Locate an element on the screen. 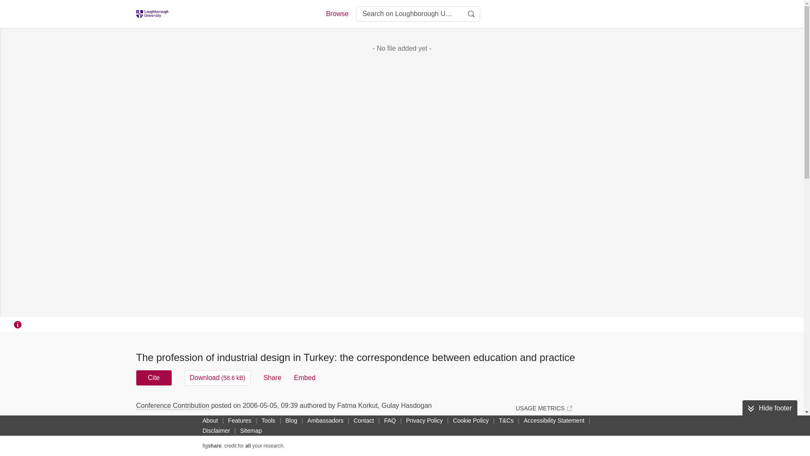 This screenshot has width=810, height=456. Accessibility Statement is located at coordinates (553, 420).